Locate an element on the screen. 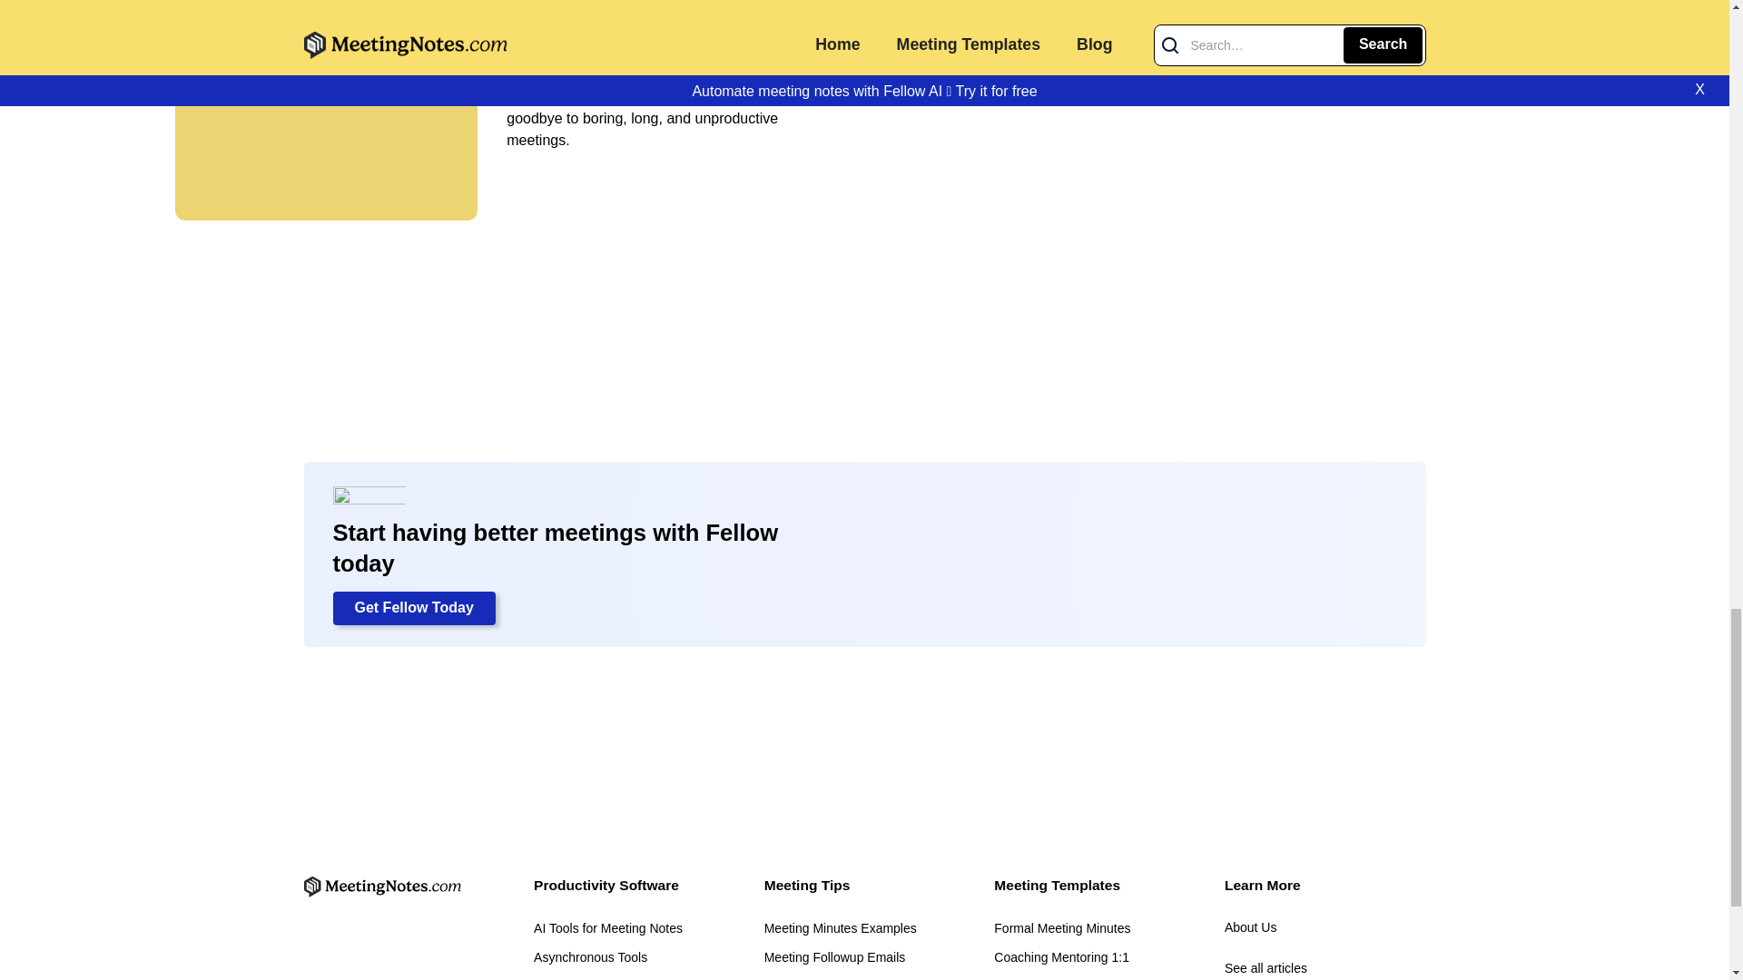 This screenshot has height=980, width=1743. Coaching Mentoring 1:1 is located at coordinates (1061, 958).